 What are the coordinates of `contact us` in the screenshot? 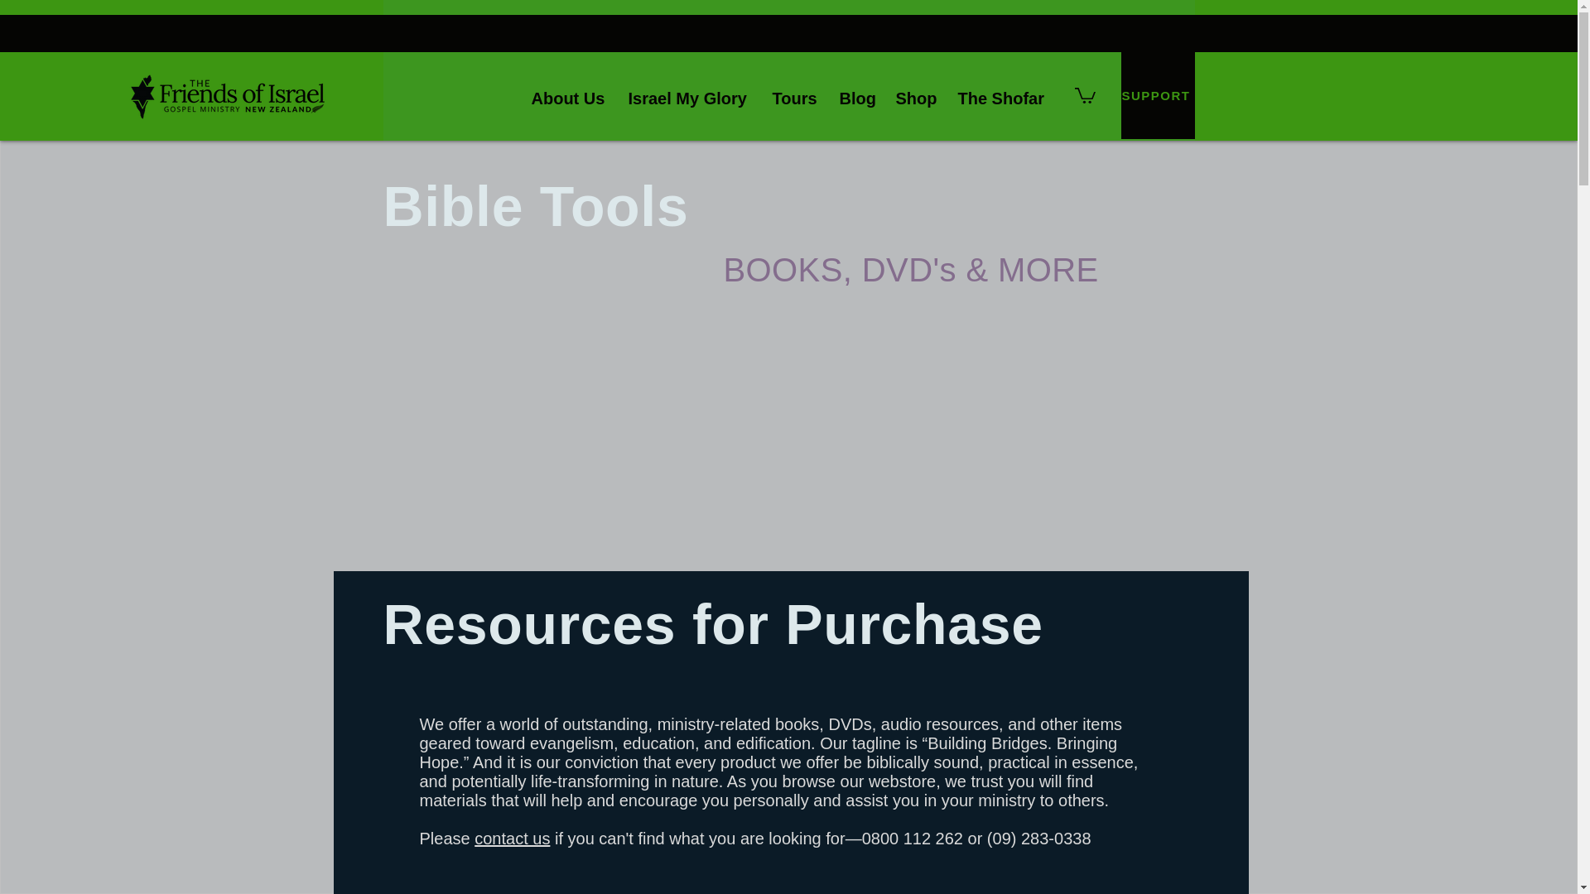 It's located at (512, 838).